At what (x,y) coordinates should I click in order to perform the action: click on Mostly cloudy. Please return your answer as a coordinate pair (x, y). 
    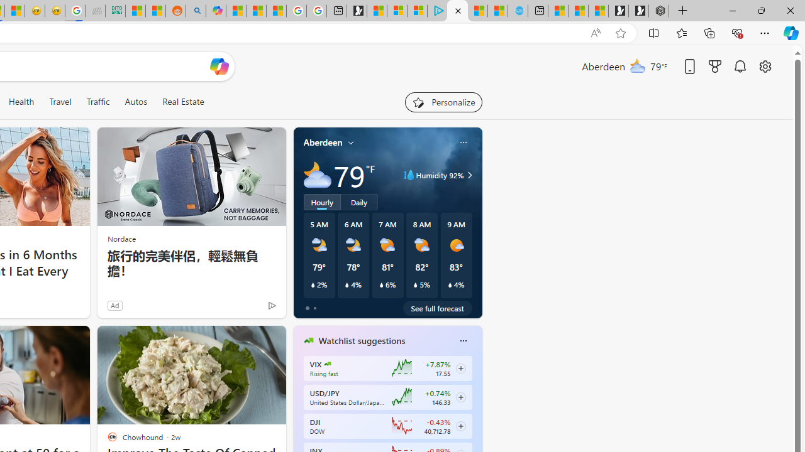
    Looking at the image, I should click on (317, 175).